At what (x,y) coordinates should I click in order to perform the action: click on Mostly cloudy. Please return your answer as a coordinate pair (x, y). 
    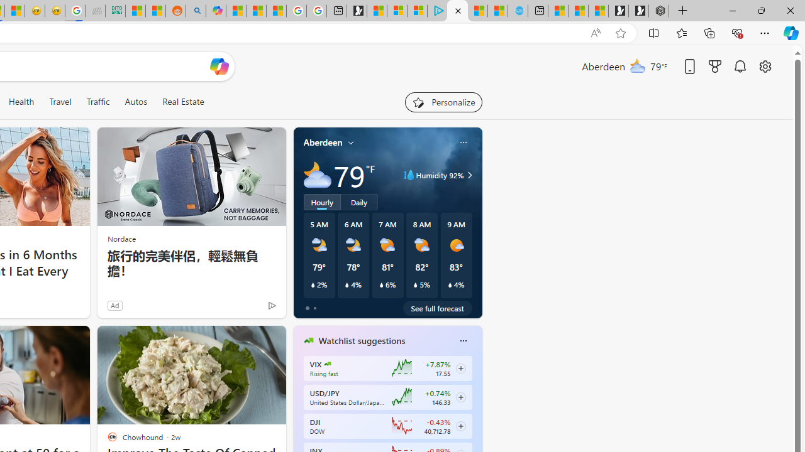
    Looking at the image, I should click on (317, 175).